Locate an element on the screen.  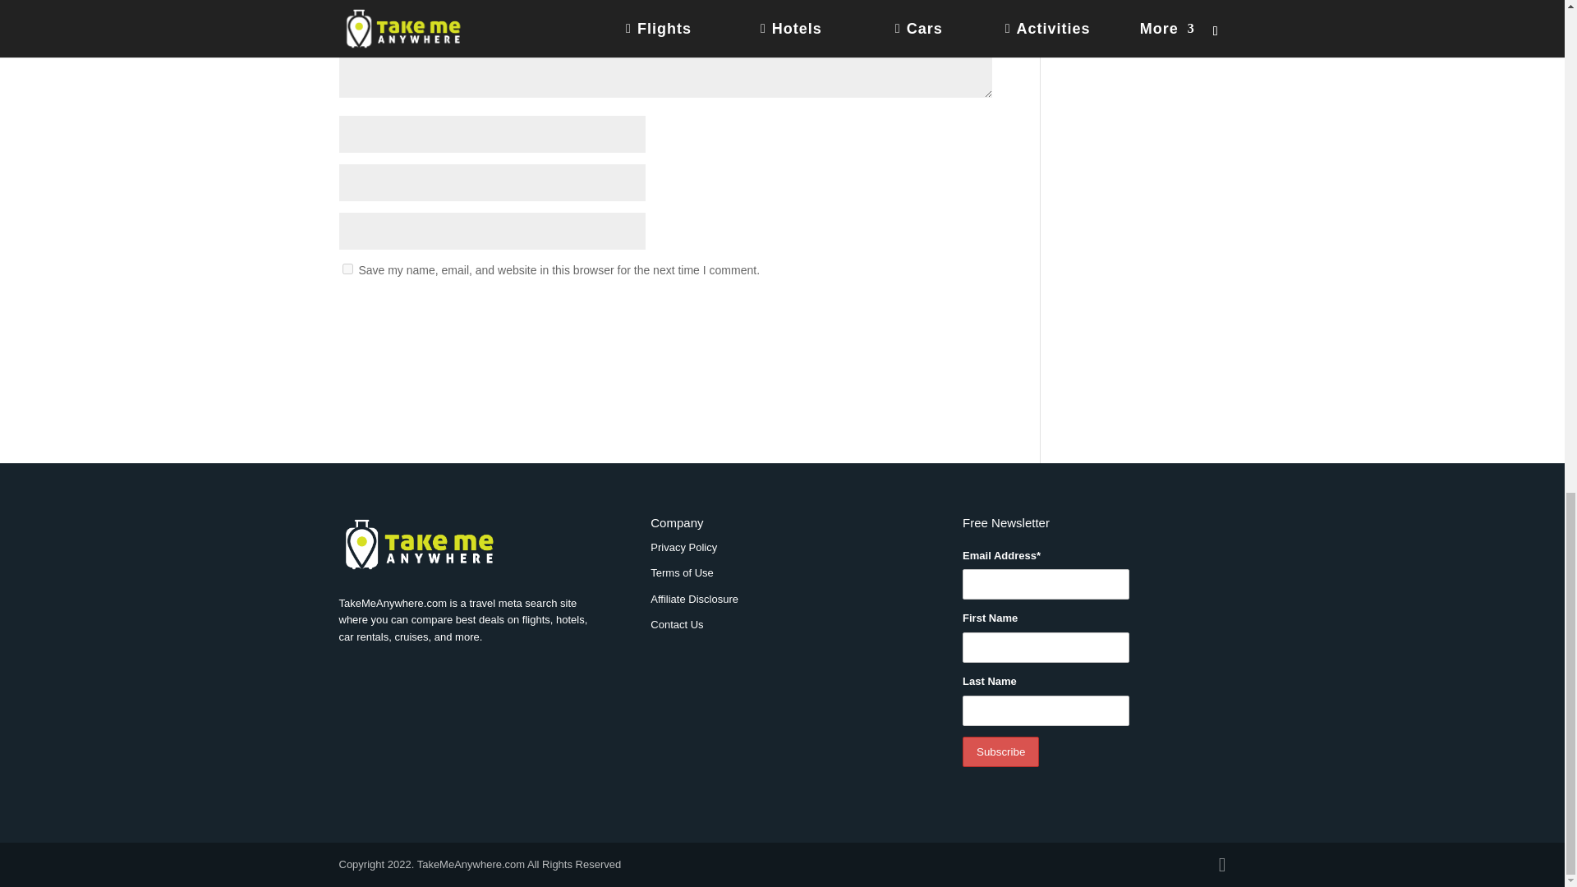
yes is located at coordinates (347, 268).